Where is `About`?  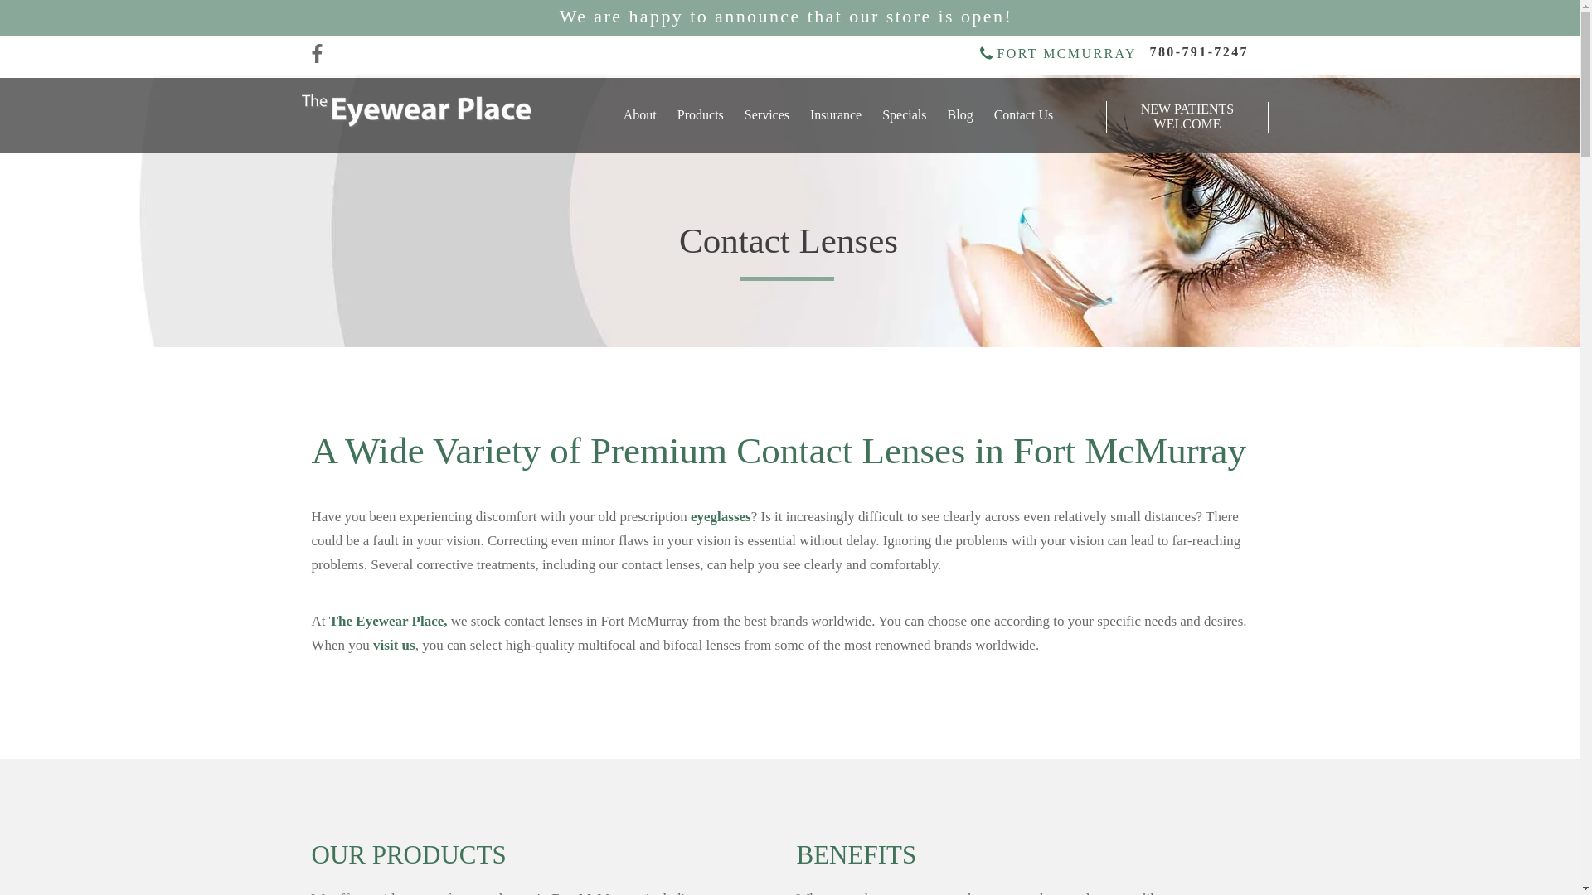 About is located at coordinates (638, 116).